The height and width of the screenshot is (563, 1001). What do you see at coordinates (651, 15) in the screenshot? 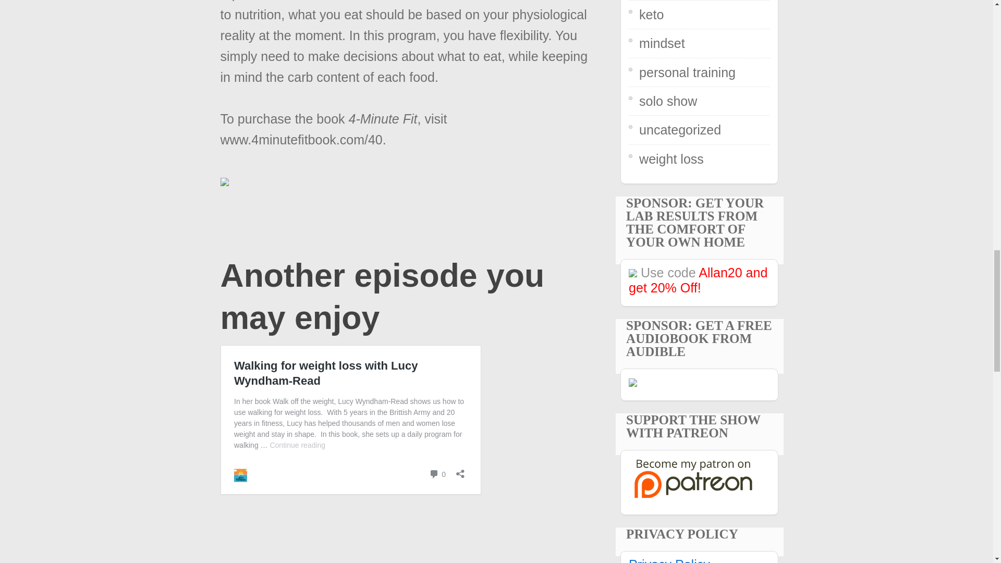
I see `keto` at bounding box center [651, 15].